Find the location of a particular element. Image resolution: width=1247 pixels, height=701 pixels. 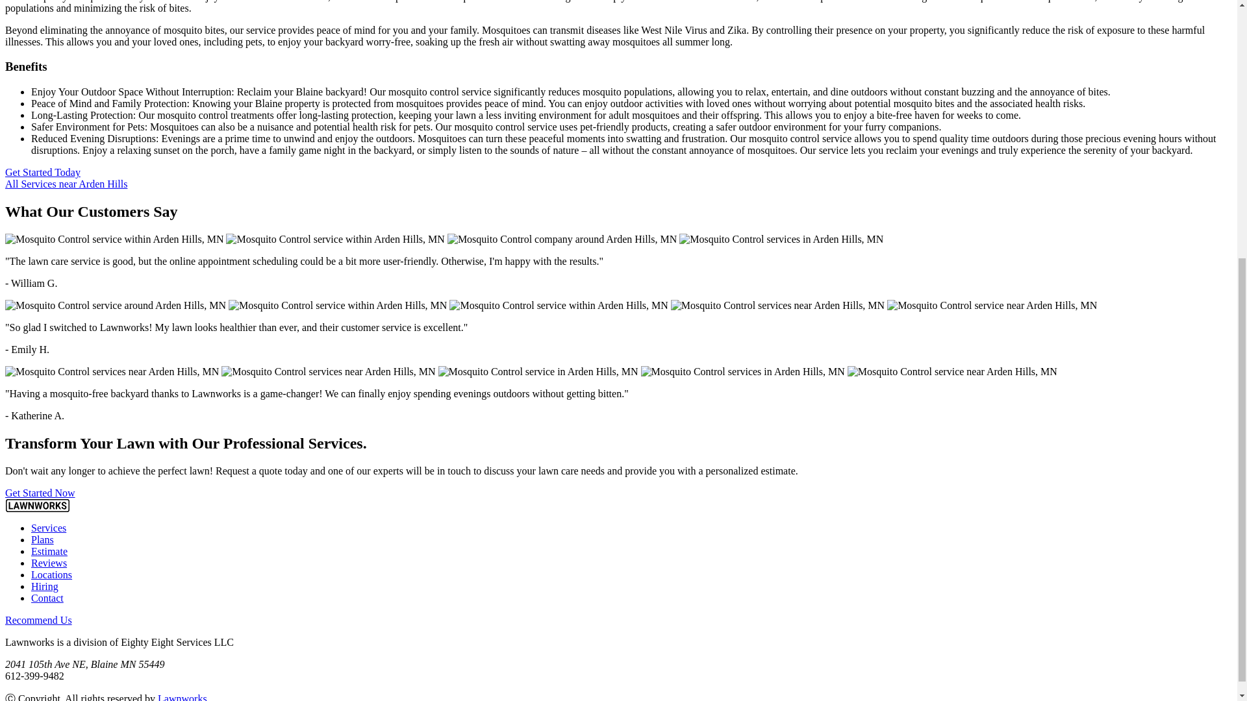

Get Started Today is located at coordinates (43, 173).